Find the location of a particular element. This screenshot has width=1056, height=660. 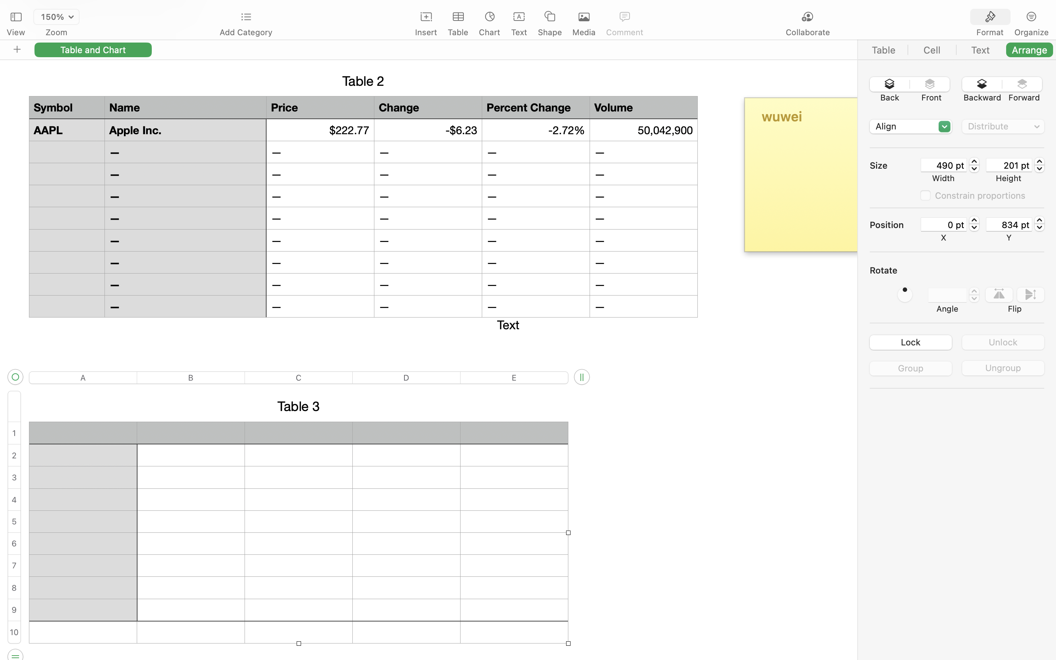

490 pt is located at coordinates (944, 165).